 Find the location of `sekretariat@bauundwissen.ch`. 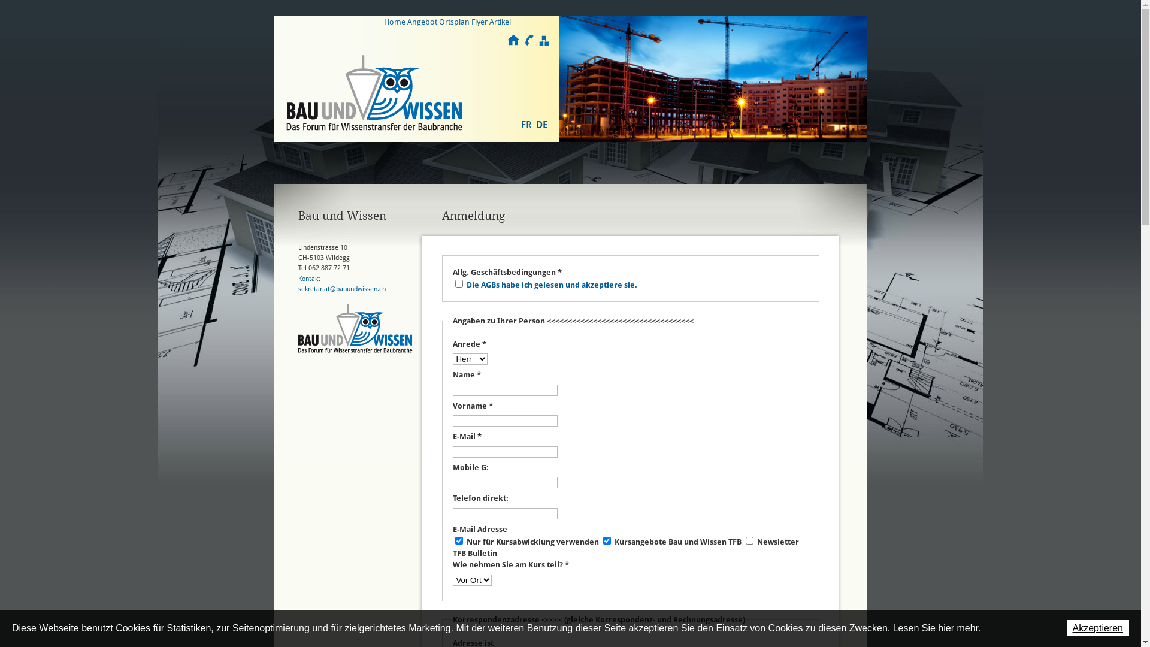

sekretariat@bauundwissen.ch is located at coordinates (342, 289).